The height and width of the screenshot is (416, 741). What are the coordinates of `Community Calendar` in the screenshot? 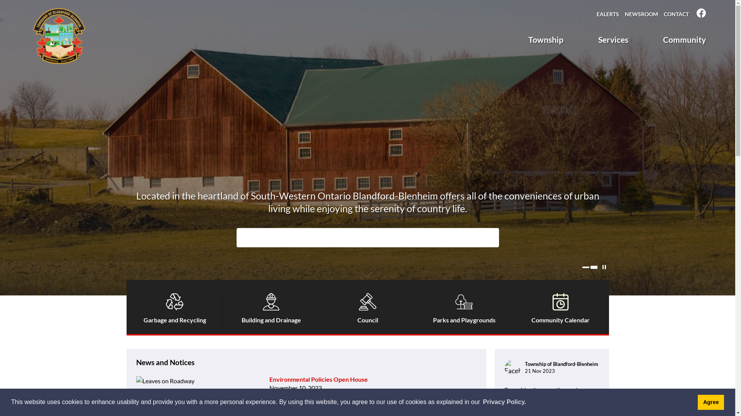 It's located at (561, 307).